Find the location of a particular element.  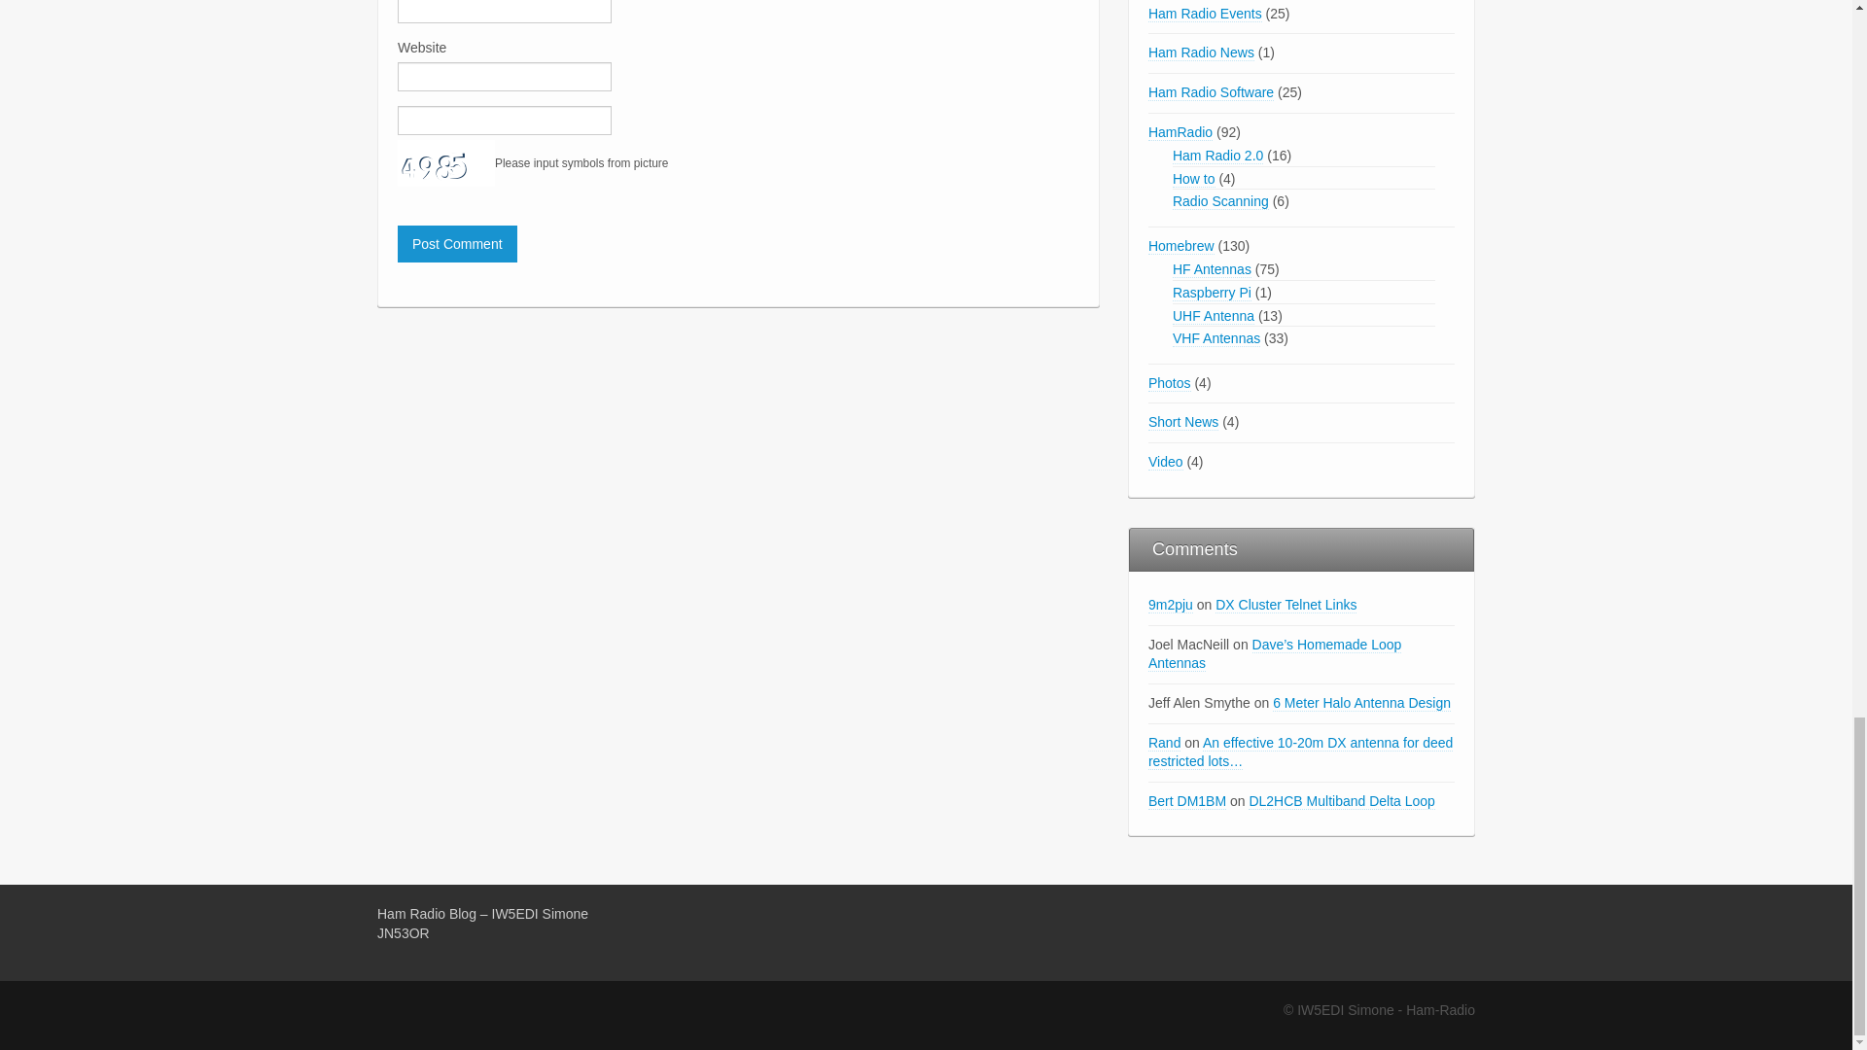

Post Comment is located at coordinates (457, 244).